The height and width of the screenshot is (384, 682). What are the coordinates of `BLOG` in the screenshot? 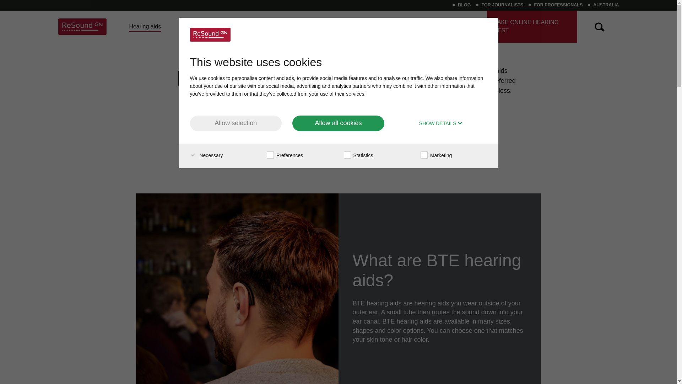 It's located at (464, 5).